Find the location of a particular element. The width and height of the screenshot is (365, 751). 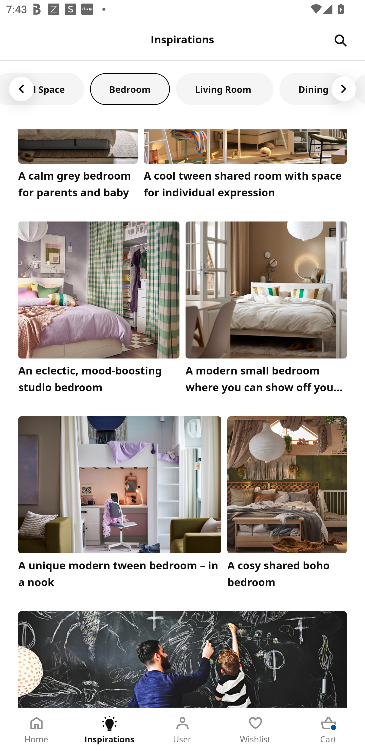

A unique modern tween bedroom – in a nook is located at coordinates (120, 504).